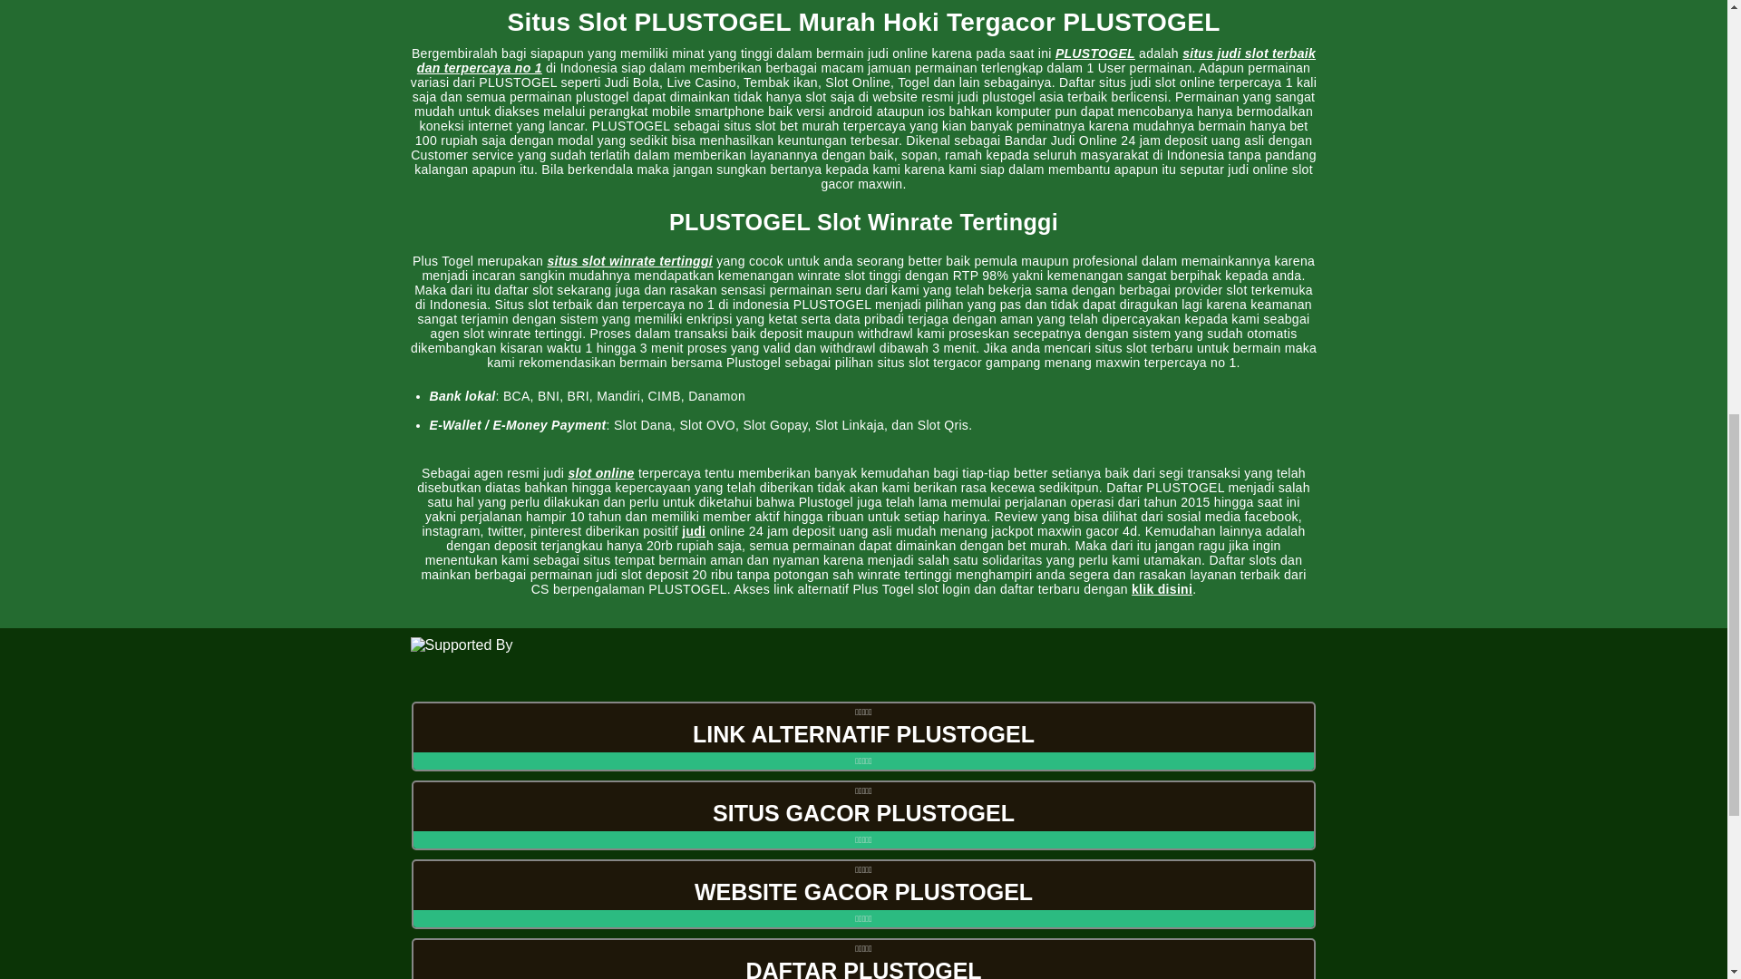 The height and width of the screenshot is (979, 1741). I want to click on Supported By, so click(862, 667).